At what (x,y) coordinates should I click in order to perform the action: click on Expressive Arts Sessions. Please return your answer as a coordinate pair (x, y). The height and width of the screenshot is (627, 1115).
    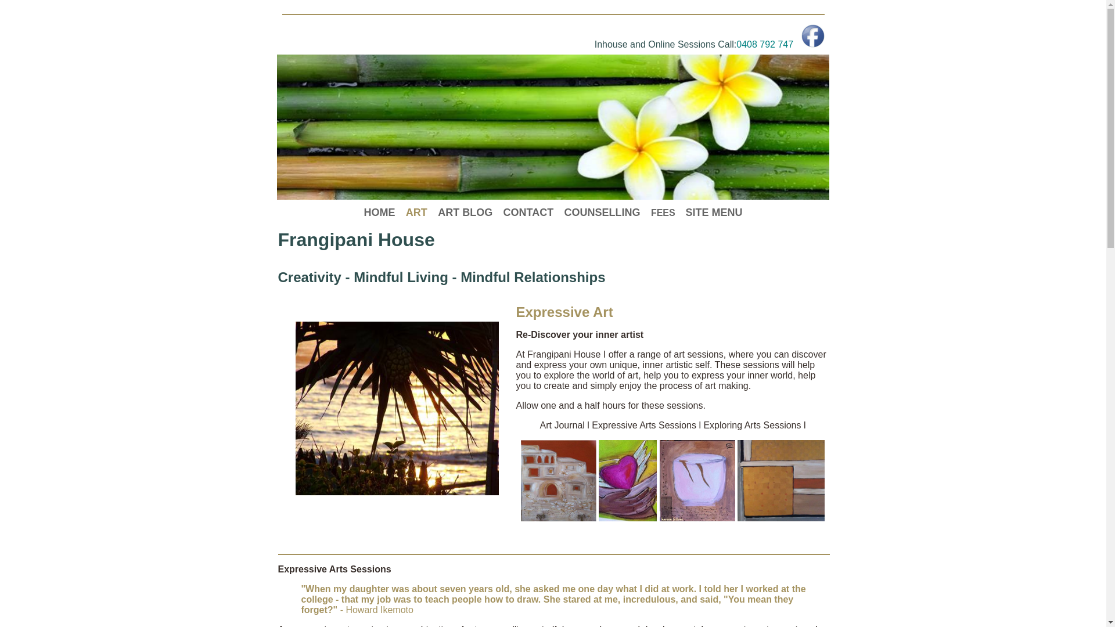
    Looking at the image, I should click on (644, 425).